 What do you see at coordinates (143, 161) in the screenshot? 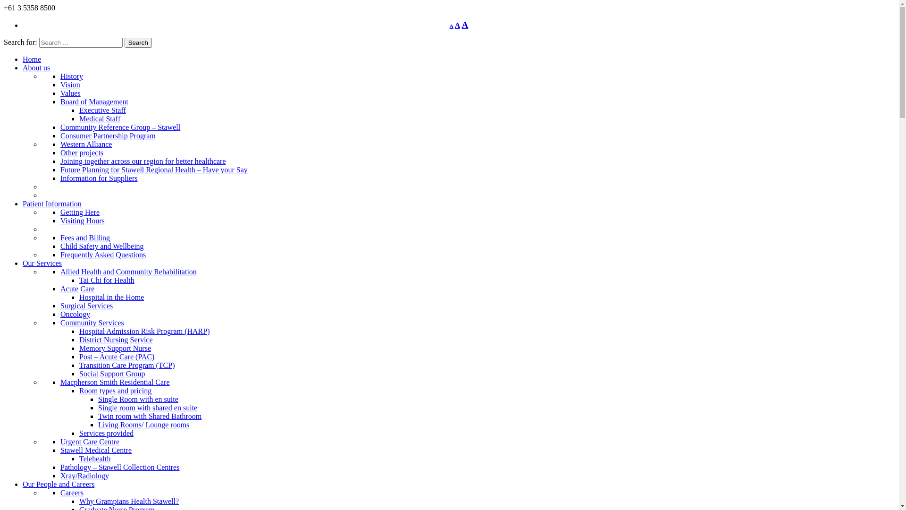
I see `Joining together across our region for better healthcare` at bounding box center [143, 161].